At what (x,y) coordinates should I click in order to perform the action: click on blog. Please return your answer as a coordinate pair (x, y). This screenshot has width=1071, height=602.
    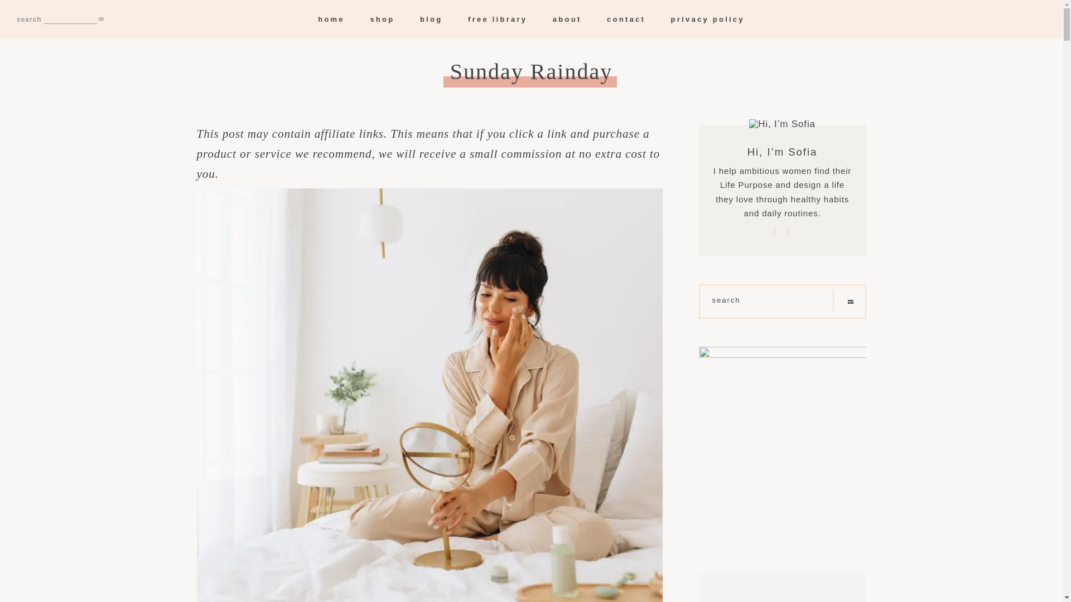
    Looking at the image, I should click on (431, 19).